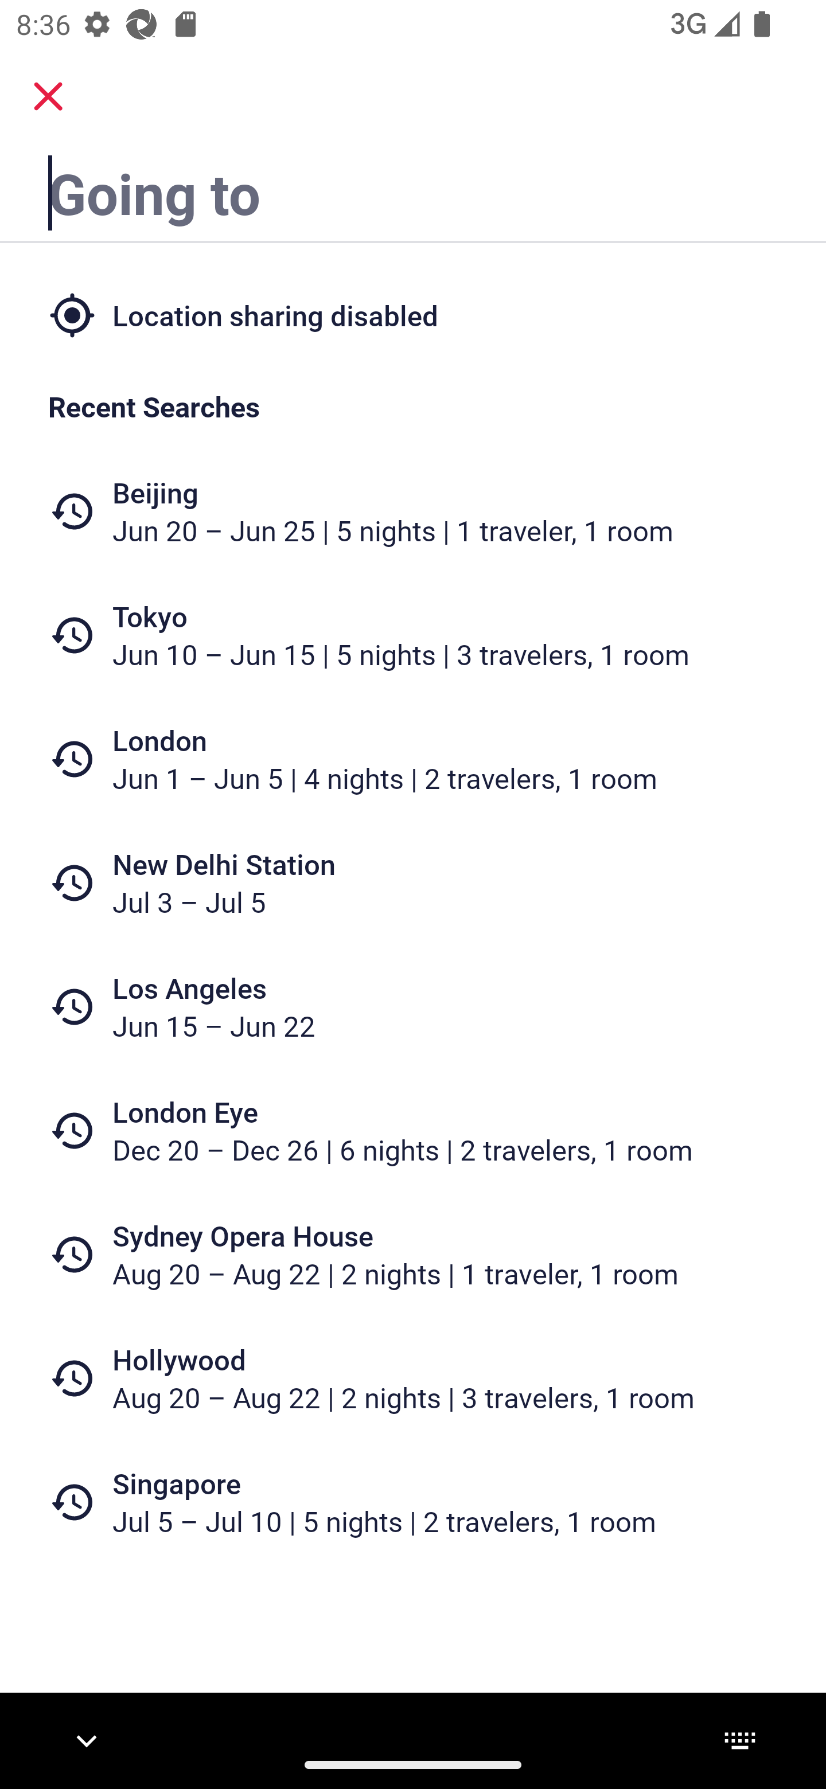 The height and width of the screenshot is (1789, 826). I want to click on close., so click(48, 96).